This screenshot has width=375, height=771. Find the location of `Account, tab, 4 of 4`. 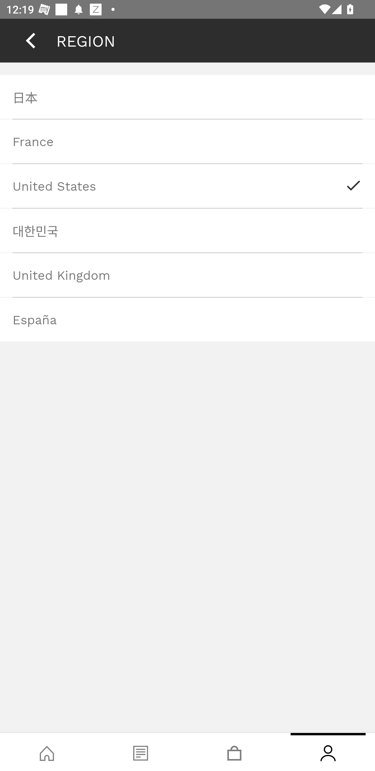

Account, tab, 4 of 4 is located at coordinates (328, 752).